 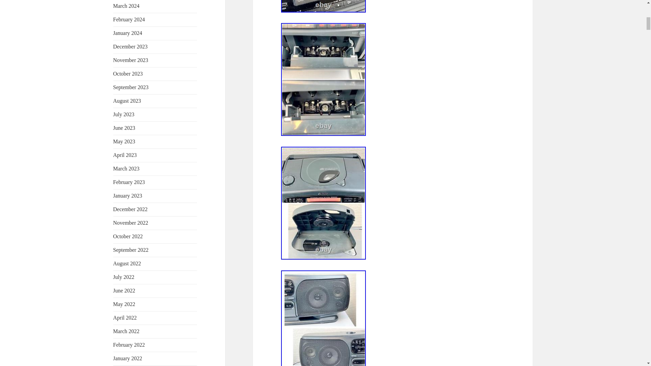 What do you see at coordinates (131, 87) in the screenshot?
I see `September 2023` at bounding box center [131, 87].